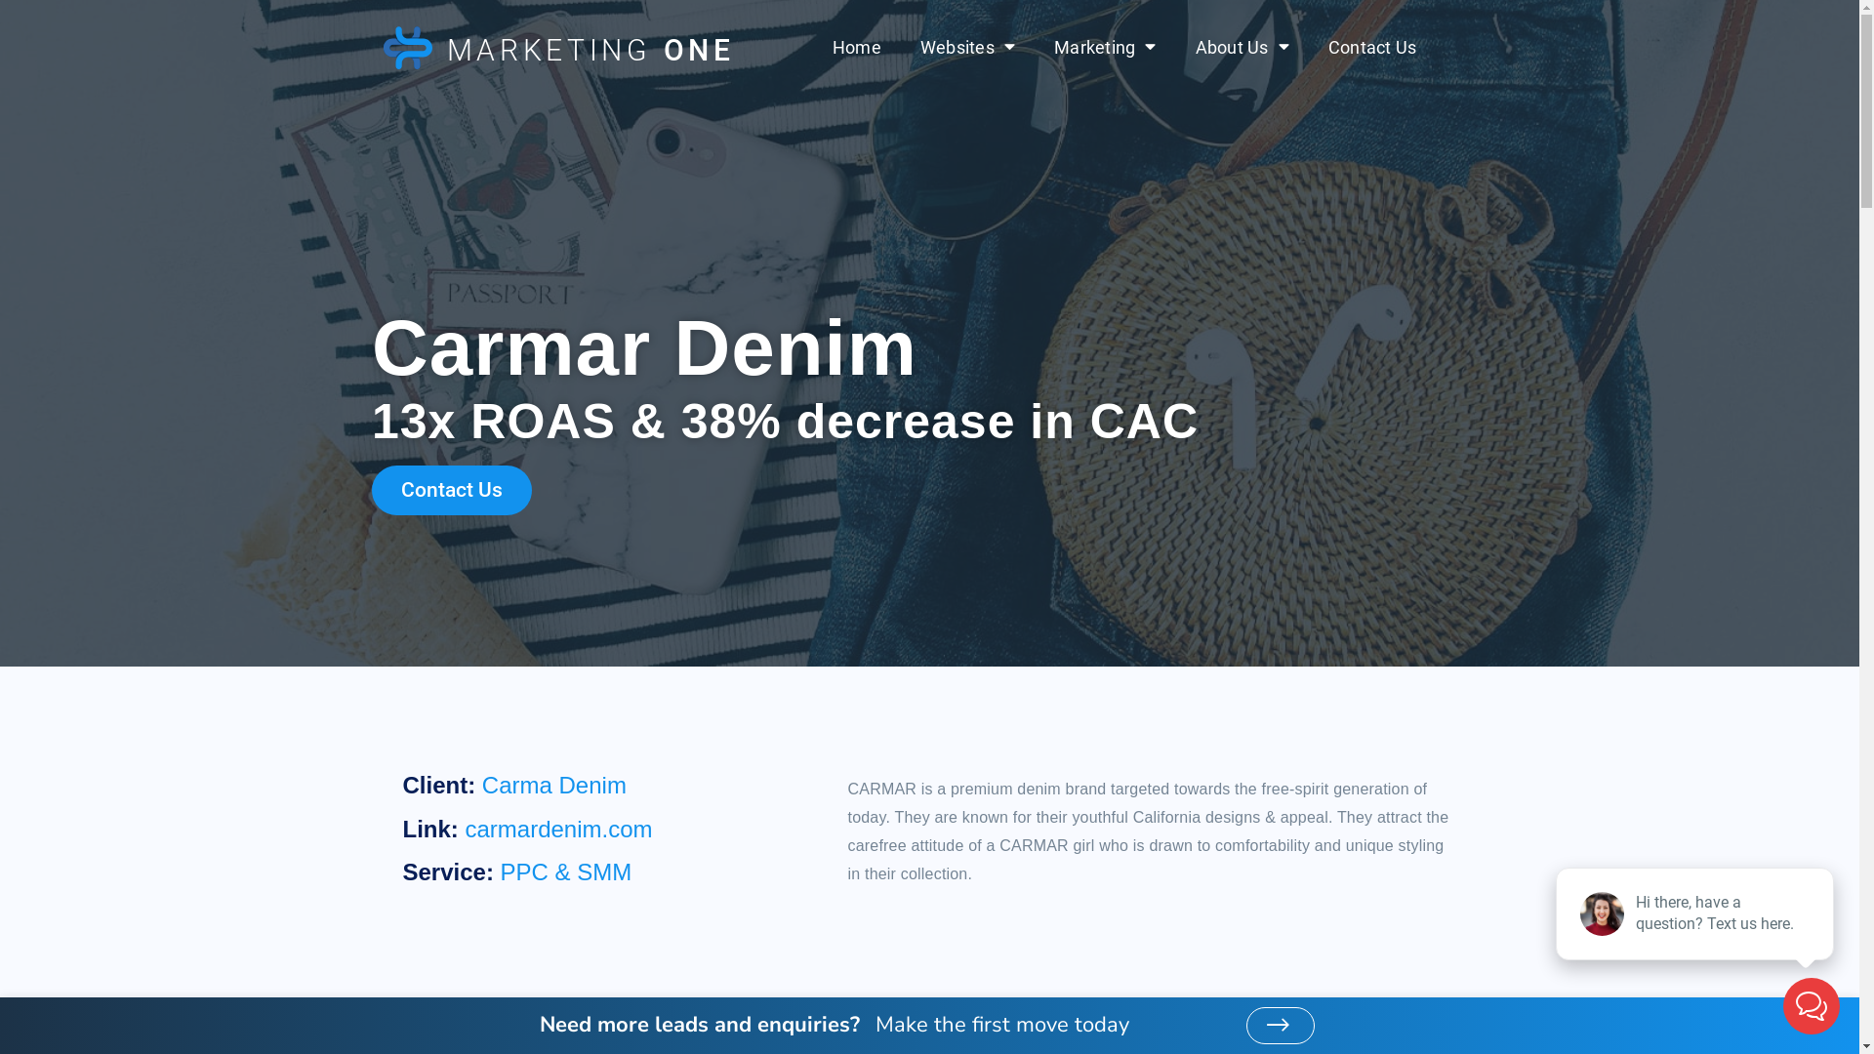 Image resolution: width=1874 pixels, height=1054 pixels. I want to click on carmardenim.com, so click(558, 830).